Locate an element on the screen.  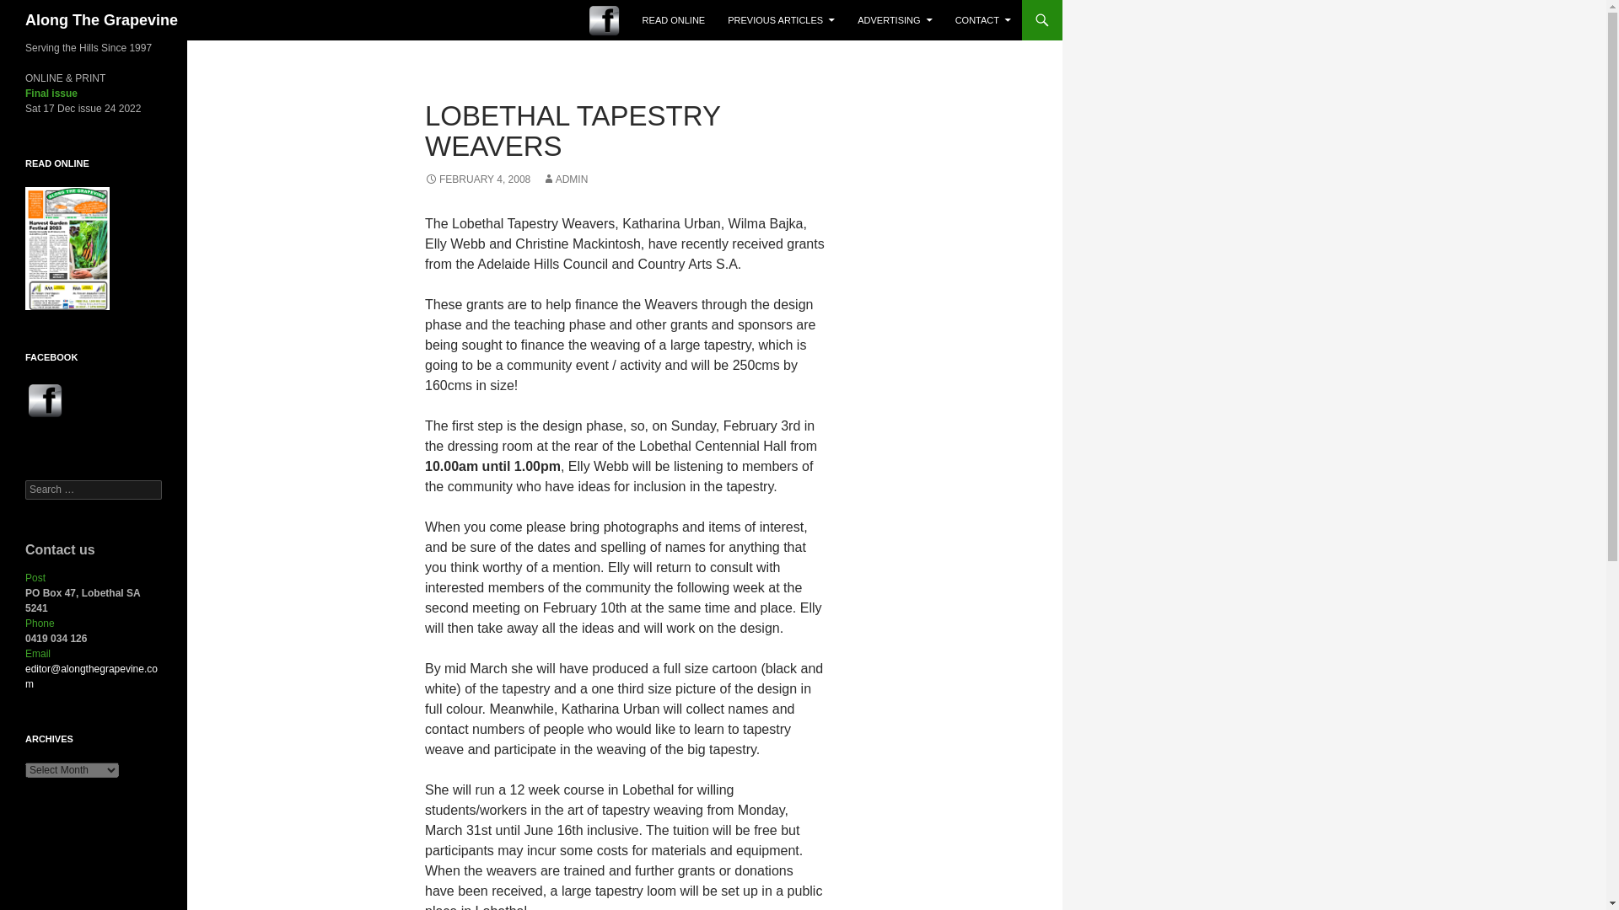
Facebook is located at coordinates (46, 400).